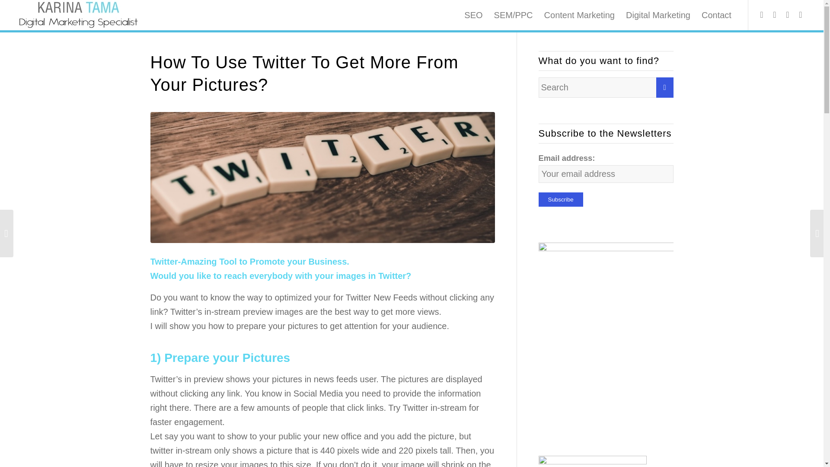 This screenshot has height=467, width=830. I want to click on How To Use Twitter To Get More From Your Pictures?, so click(304, 74).